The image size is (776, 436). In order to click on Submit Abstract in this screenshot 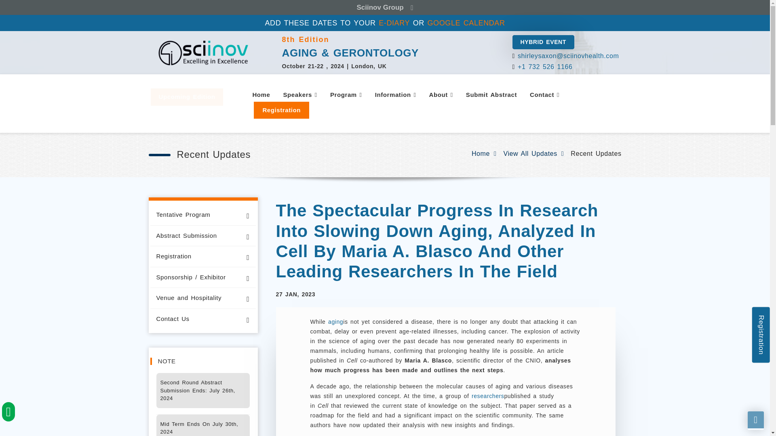, I will do `click(491, 95)`.